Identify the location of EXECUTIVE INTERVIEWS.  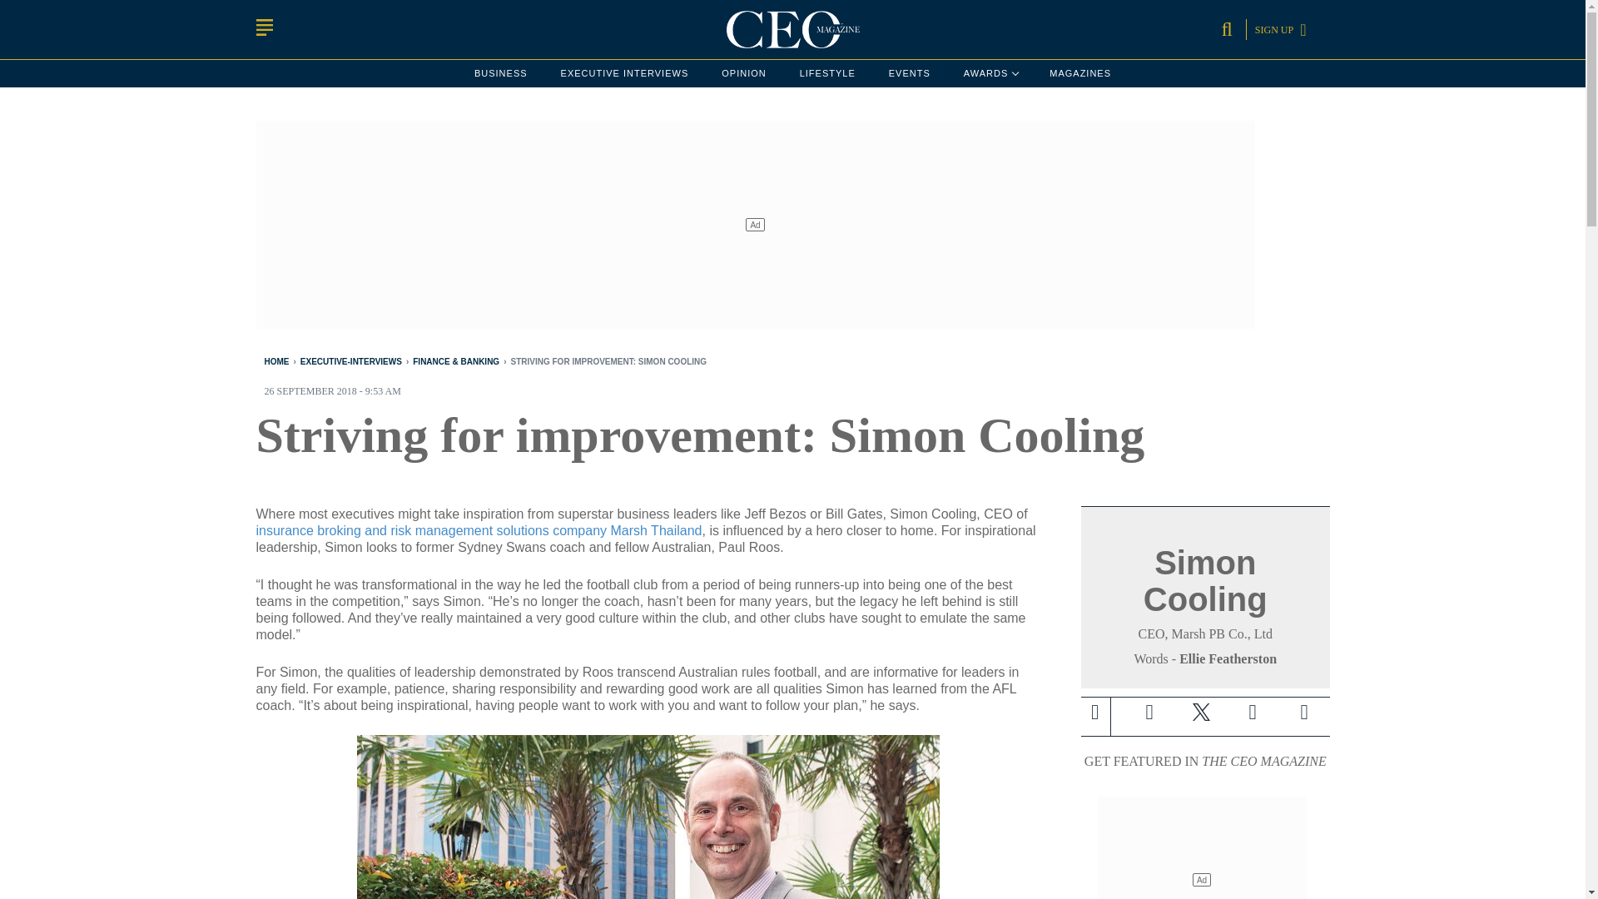
(624, 73).